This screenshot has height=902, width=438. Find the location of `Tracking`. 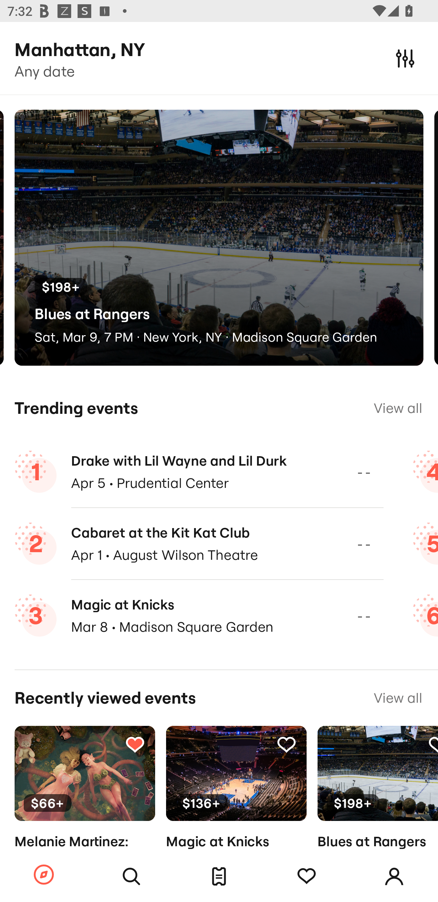

Tracking is located at coordinates (433, 744).